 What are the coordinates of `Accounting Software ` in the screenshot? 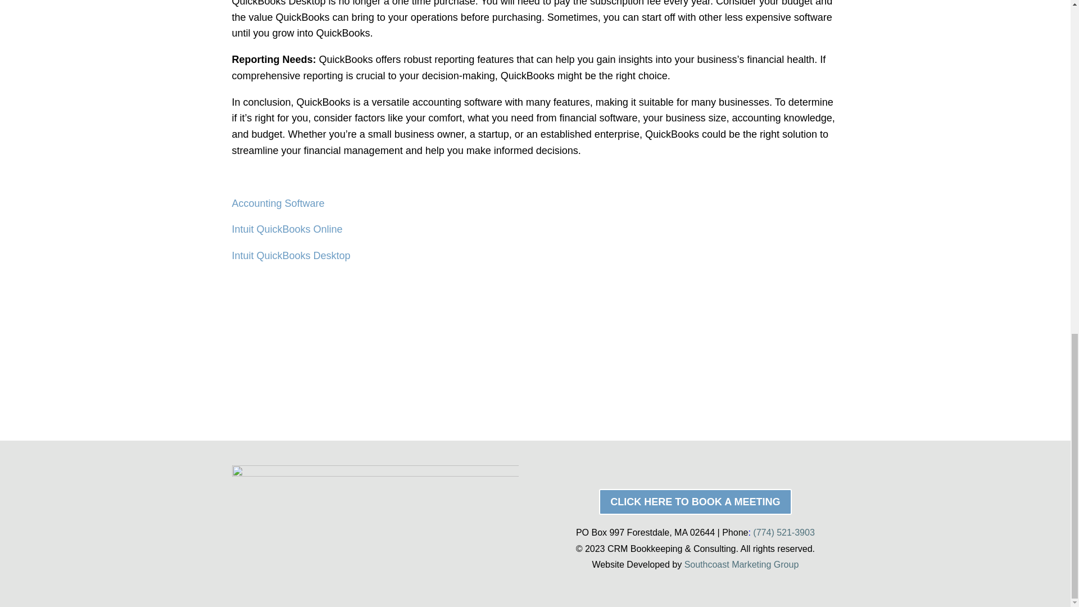 It's located at (279, 203).